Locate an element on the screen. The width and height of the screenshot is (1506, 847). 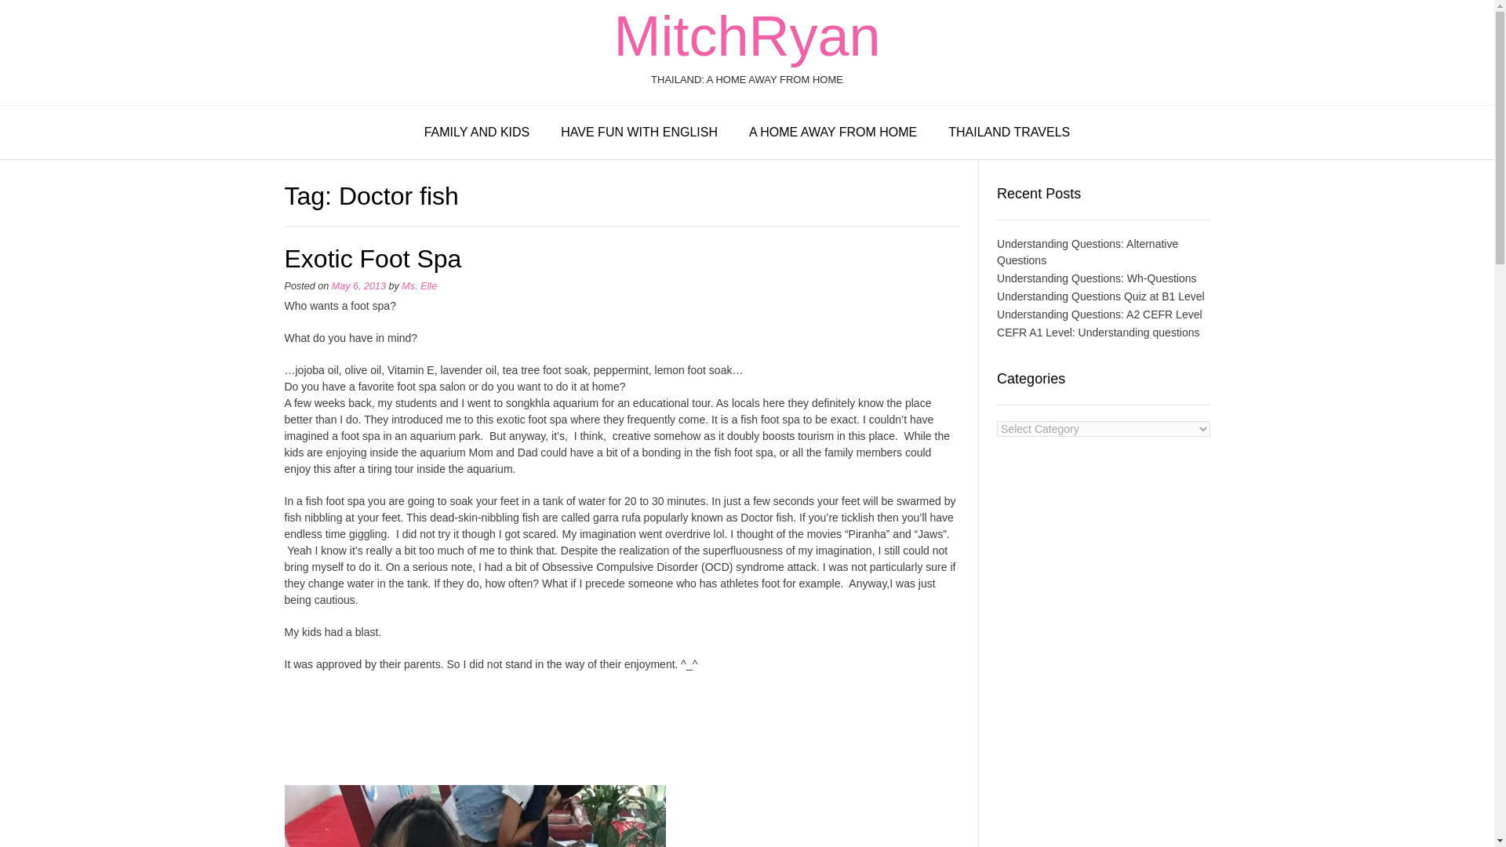
Understanding Questions: Wh-Questions is located at coordinates (1097, 278).